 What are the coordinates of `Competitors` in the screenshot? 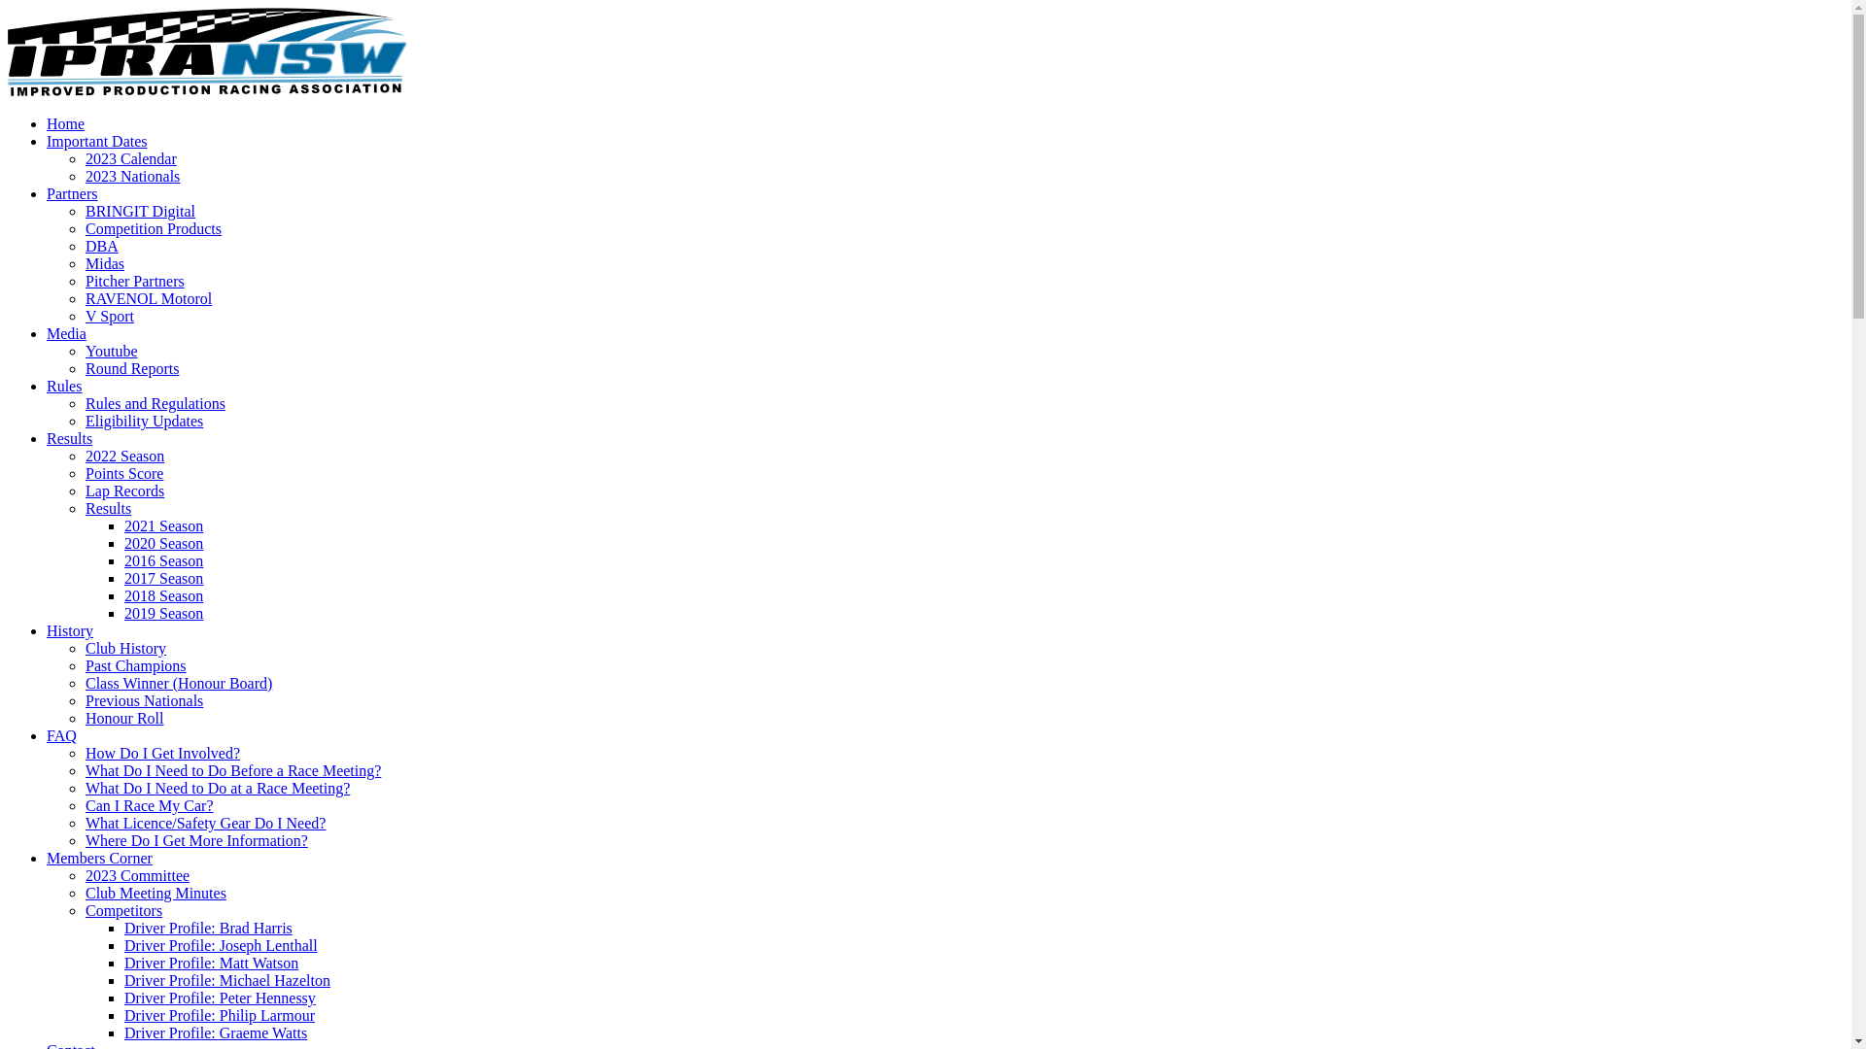 It's located at (124, 911).